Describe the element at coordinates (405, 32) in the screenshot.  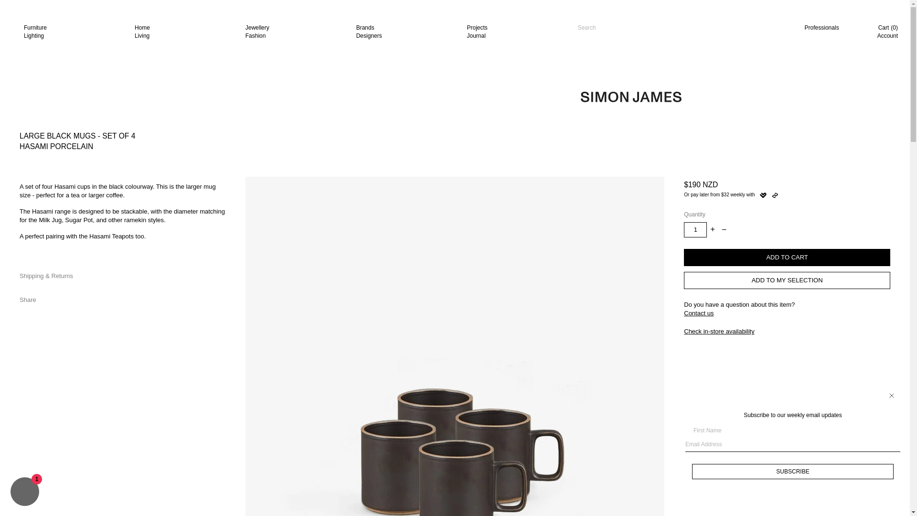
I see `Account` at that location.